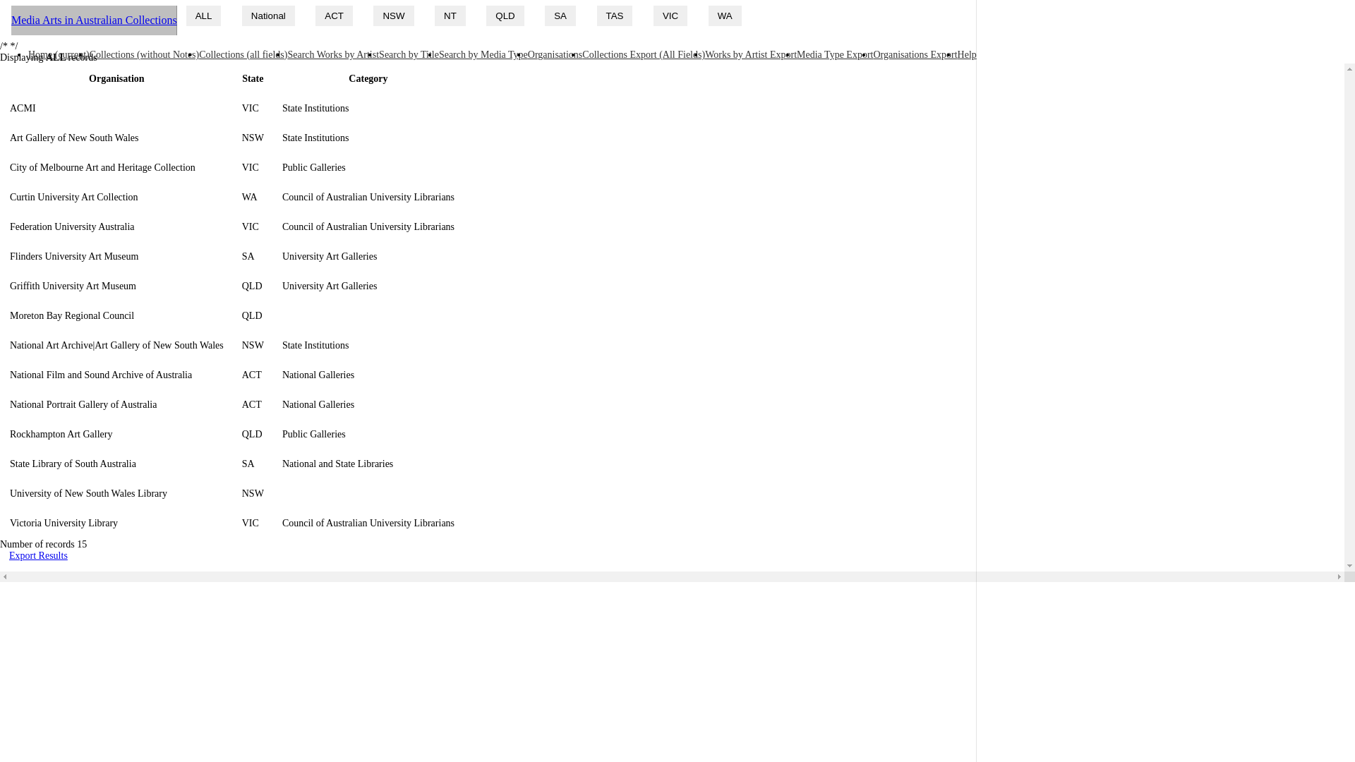  I want to click on Works by Artist Export, so click(751, 55).